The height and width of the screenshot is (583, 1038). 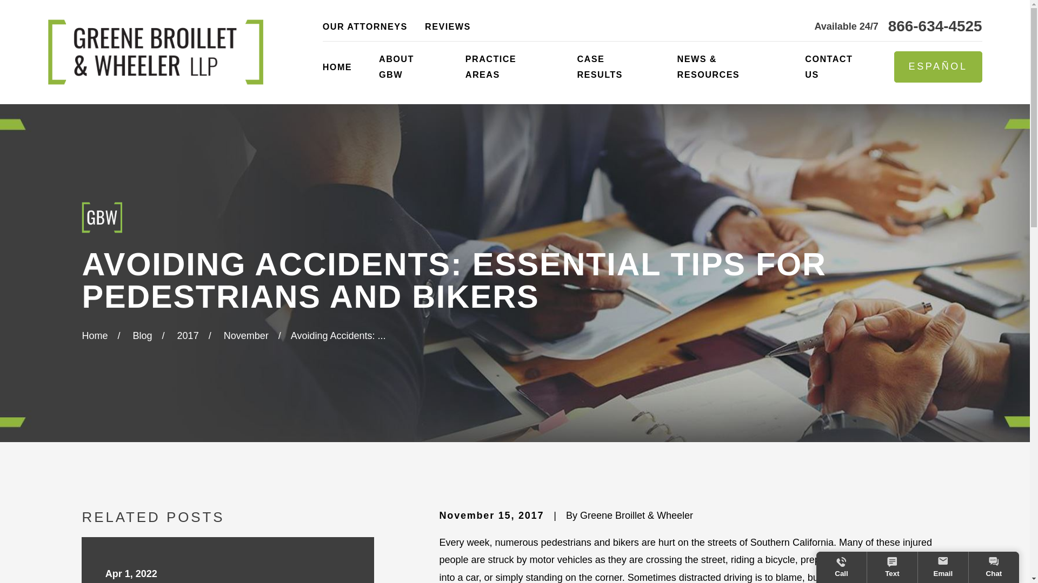 I want to click on CASE RESULTS, so click(x=613, y=67).